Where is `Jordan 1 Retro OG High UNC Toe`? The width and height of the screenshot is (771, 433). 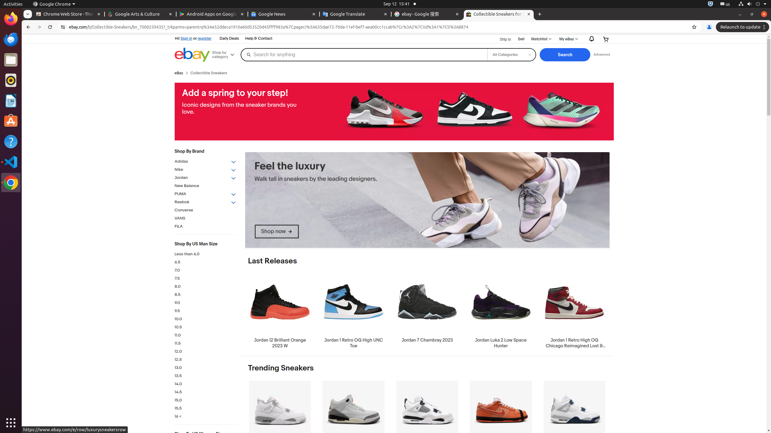
Jordan 1 Retro OG High UNC Toe is located at coordinates (354, 311).